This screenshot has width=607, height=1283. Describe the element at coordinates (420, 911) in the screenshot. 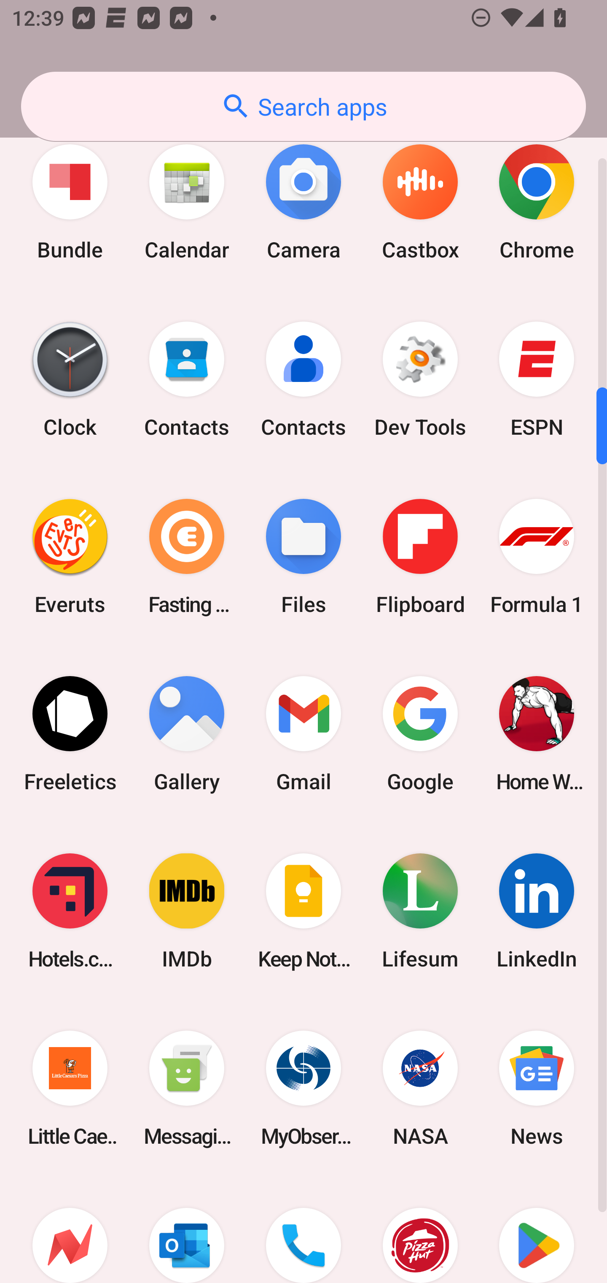

I see `Lifesum` at that location.